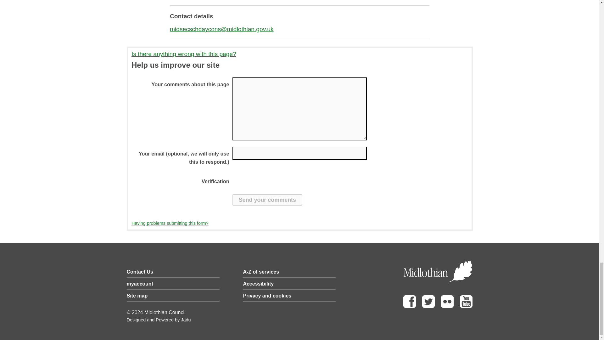  I want to click on Jadu, so click(186, 320).